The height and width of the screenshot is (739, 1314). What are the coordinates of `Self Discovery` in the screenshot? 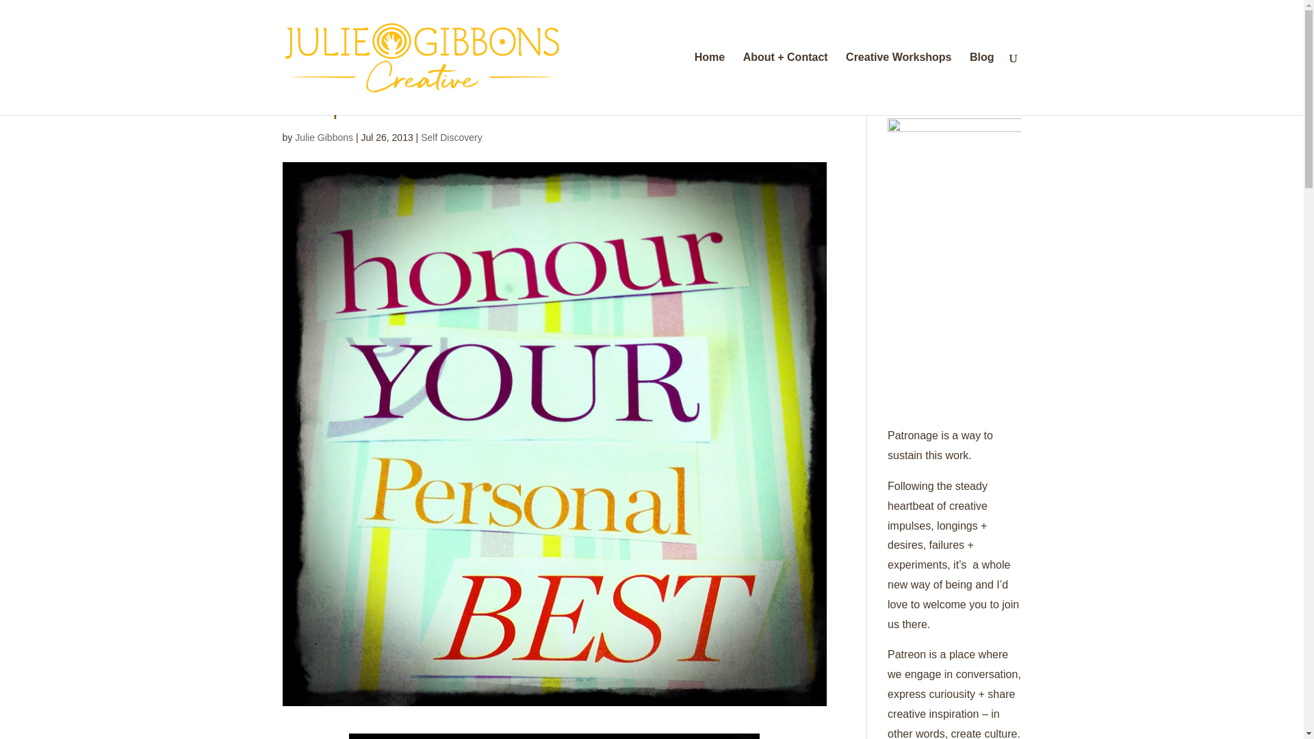 It's located at (451, 138).